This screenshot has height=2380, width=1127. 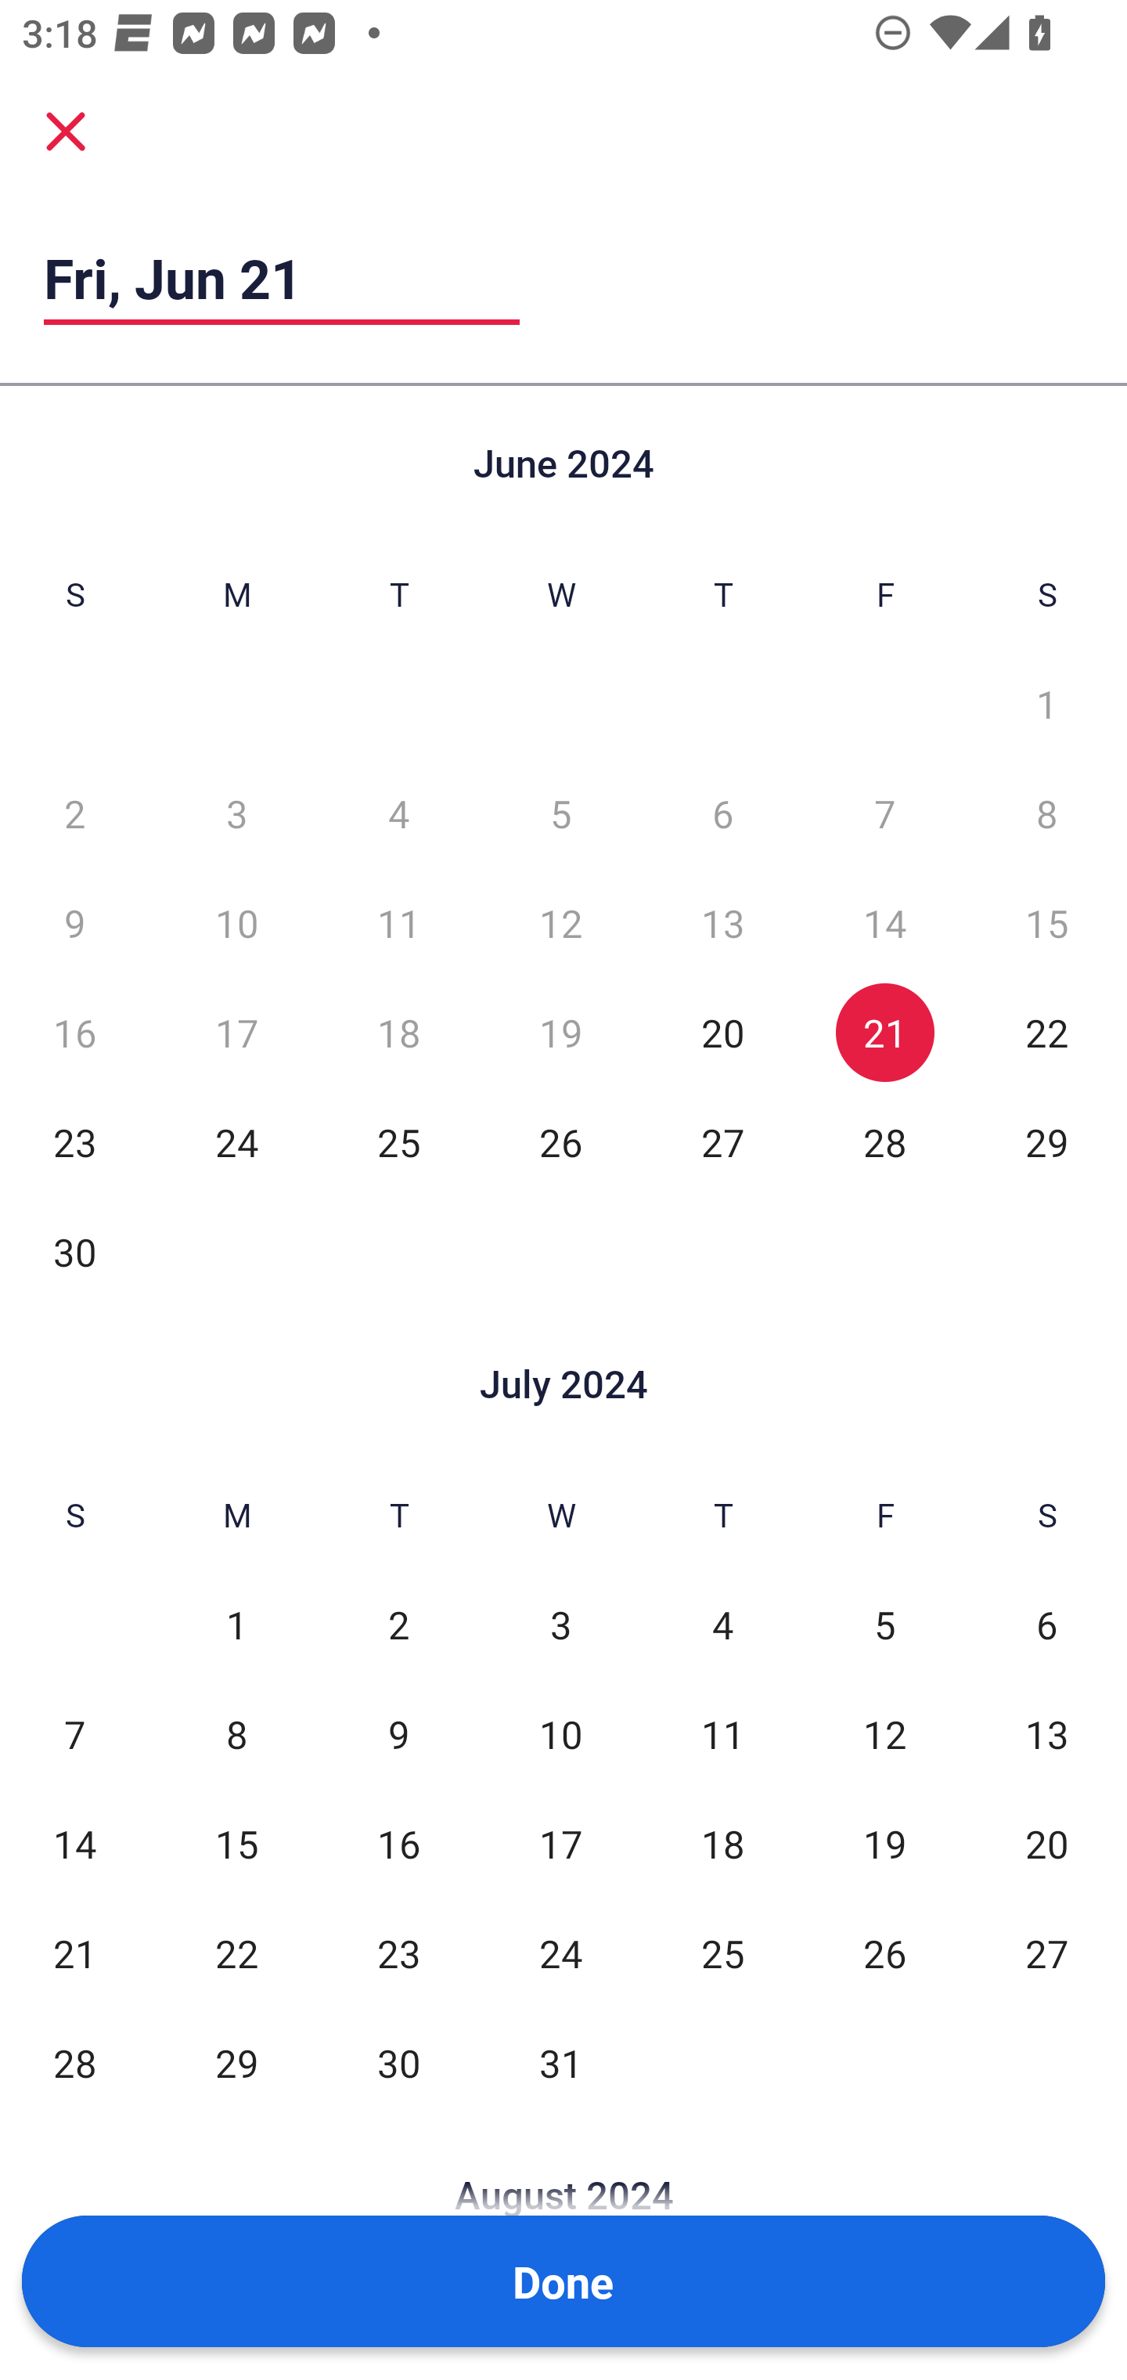 I want to click on 17 Wed, Jul 17, Not Selected, so click(x=560, y=1844).